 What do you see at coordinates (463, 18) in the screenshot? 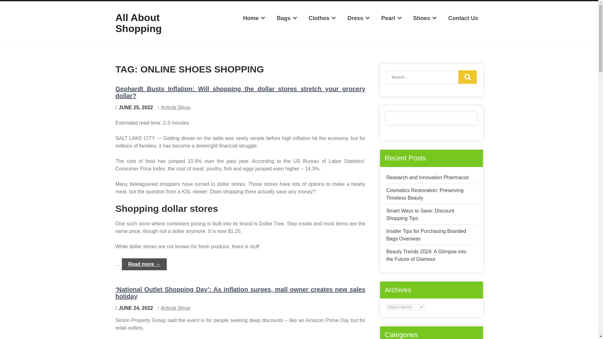
I see `Contact Us` at bounding box center [463, 18].